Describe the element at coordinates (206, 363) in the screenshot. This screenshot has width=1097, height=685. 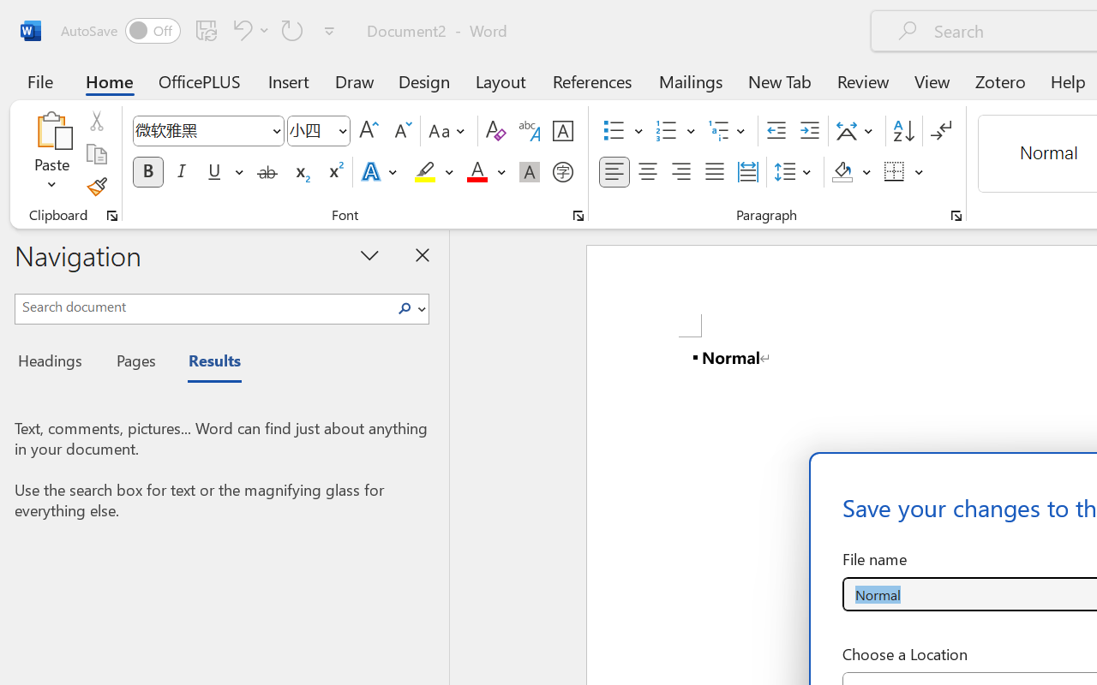
I see `Results` at that location.